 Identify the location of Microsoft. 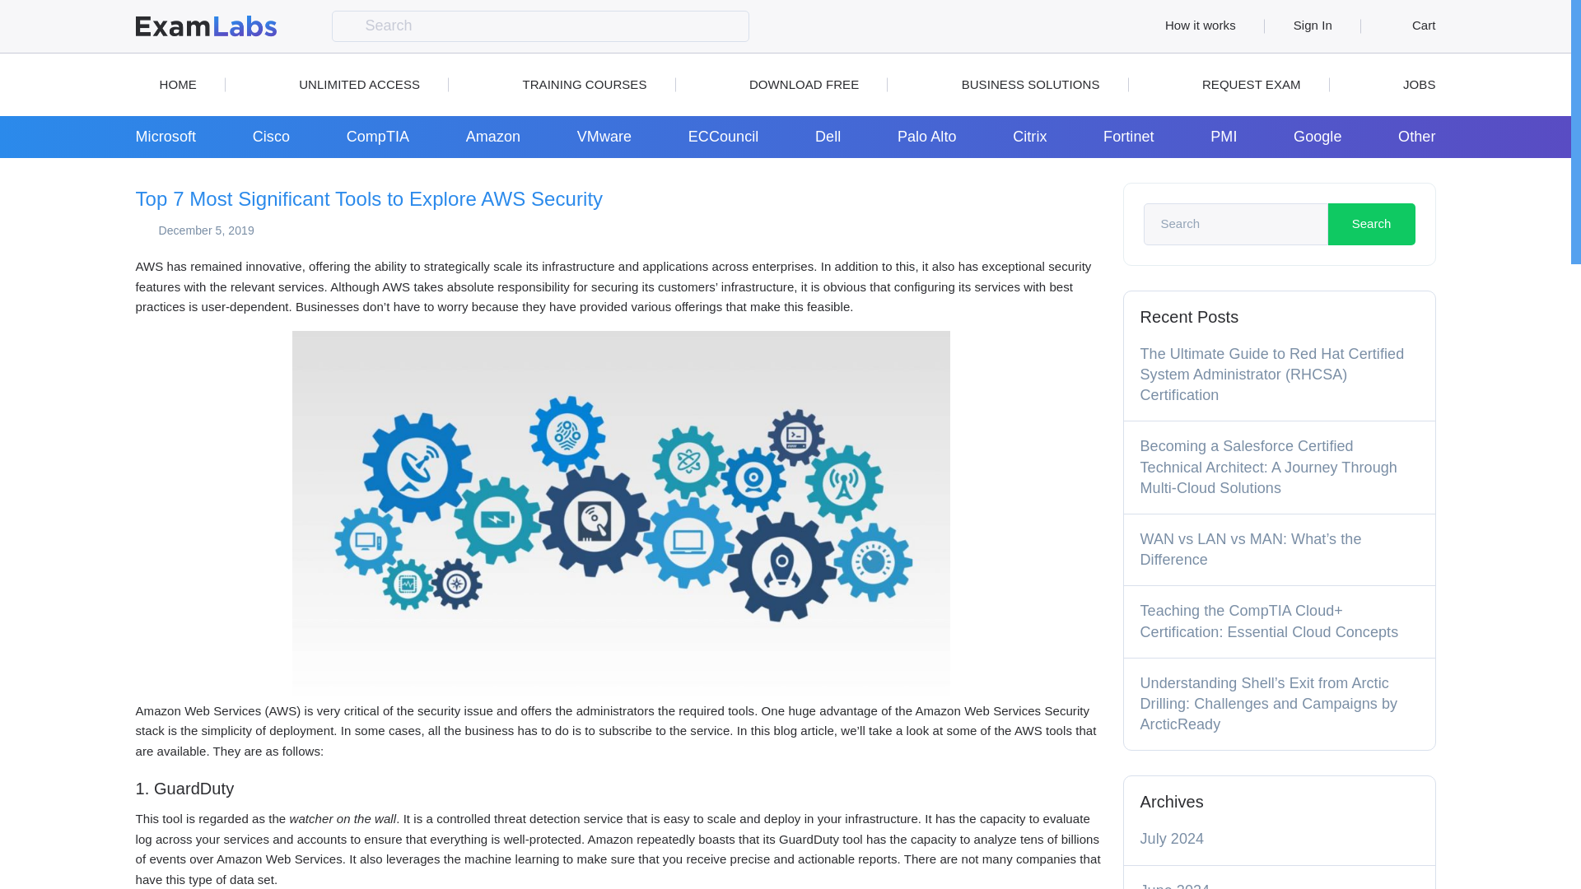
(165, 137).